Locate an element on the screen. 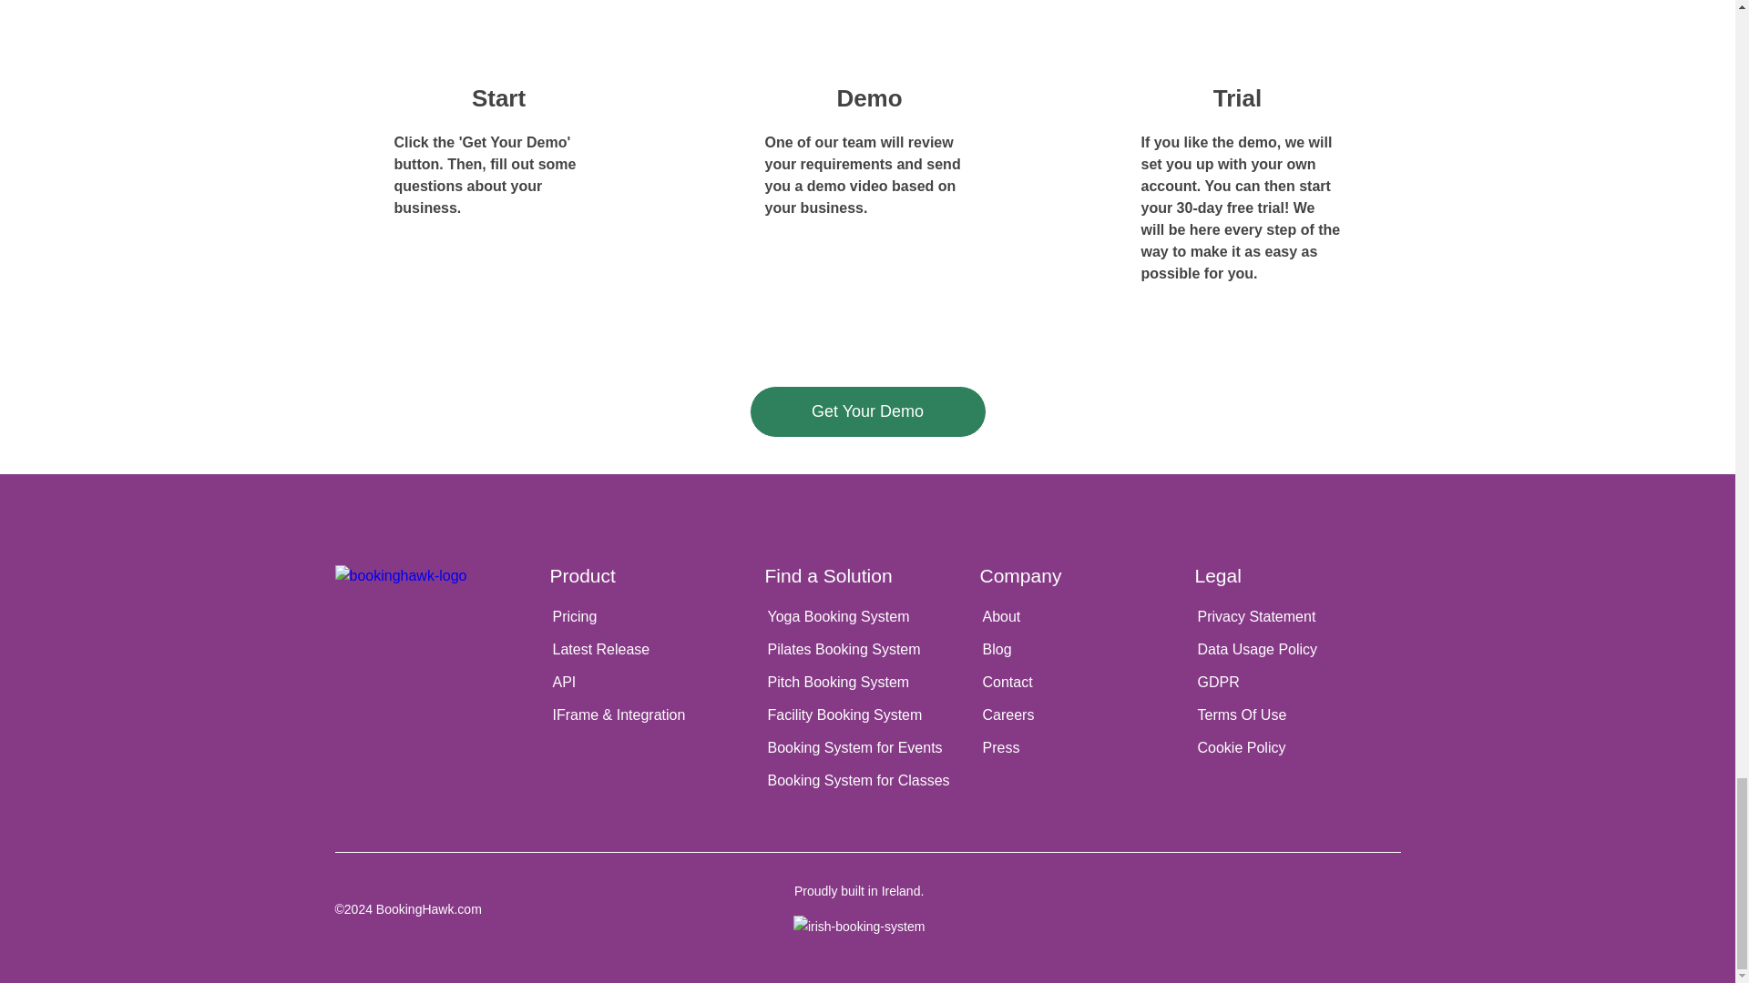 The height and width of the screenshot is (983, 1749). Yoga Booking System is located at coordinates (867, 616).